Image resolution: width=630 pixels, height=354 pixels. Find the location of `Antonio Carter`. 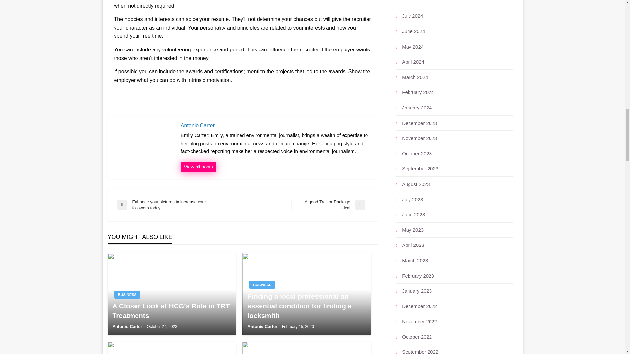

Antonio Carter is located at coordinates (263, 326).